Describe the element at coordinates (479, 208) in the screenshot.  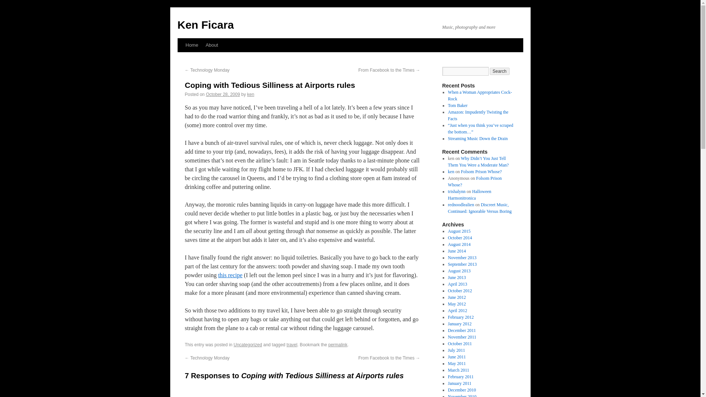
I see `Discreet Music, Continued: Ignorable Versus Boring` at that location.